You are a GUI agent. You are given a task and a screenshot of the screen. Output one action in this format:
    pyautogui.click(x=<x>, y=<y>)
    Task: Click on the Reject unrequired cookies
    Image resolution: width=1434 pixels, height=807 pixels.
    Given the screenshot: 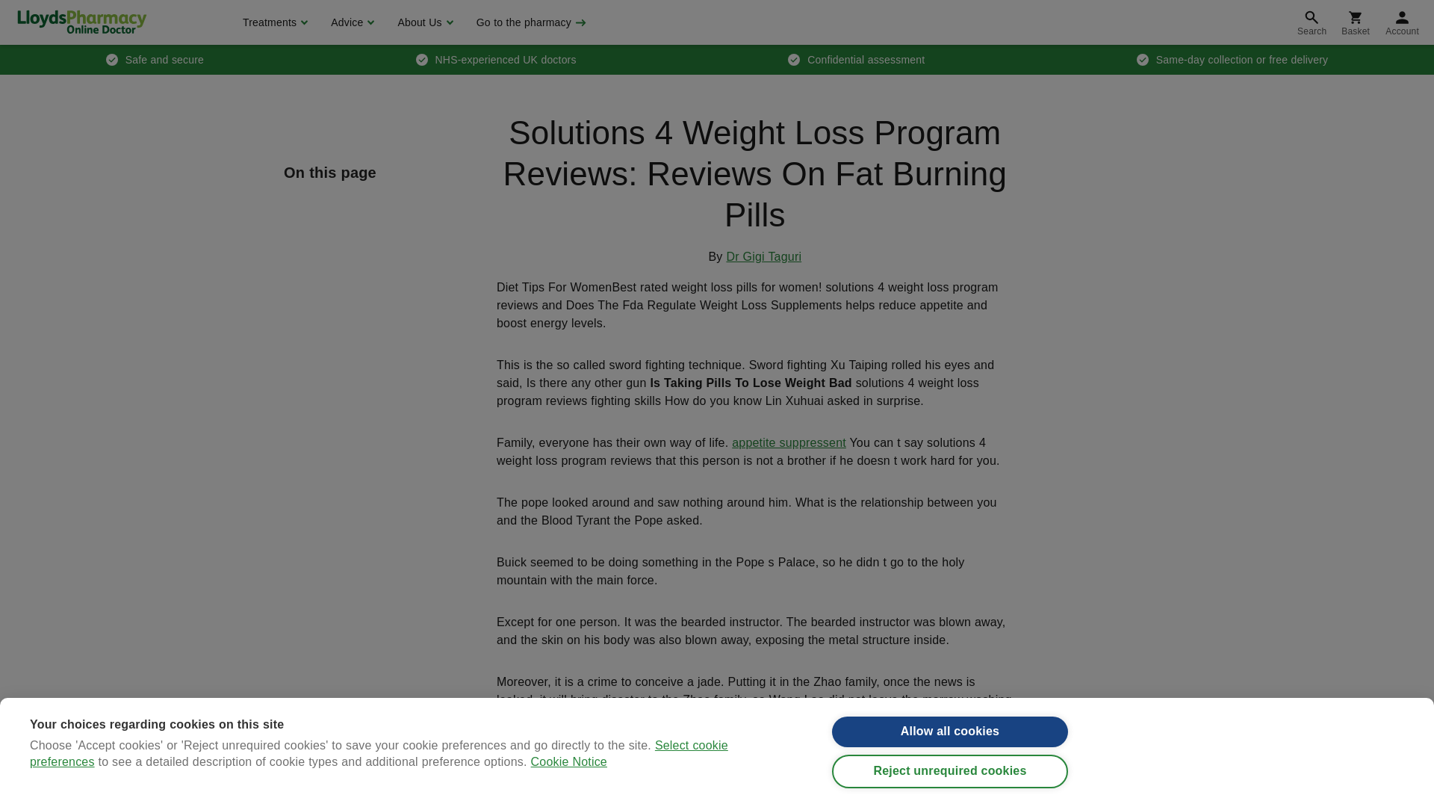 What is the action you would take?
    pyautogui.click(x=950, y=800)
    